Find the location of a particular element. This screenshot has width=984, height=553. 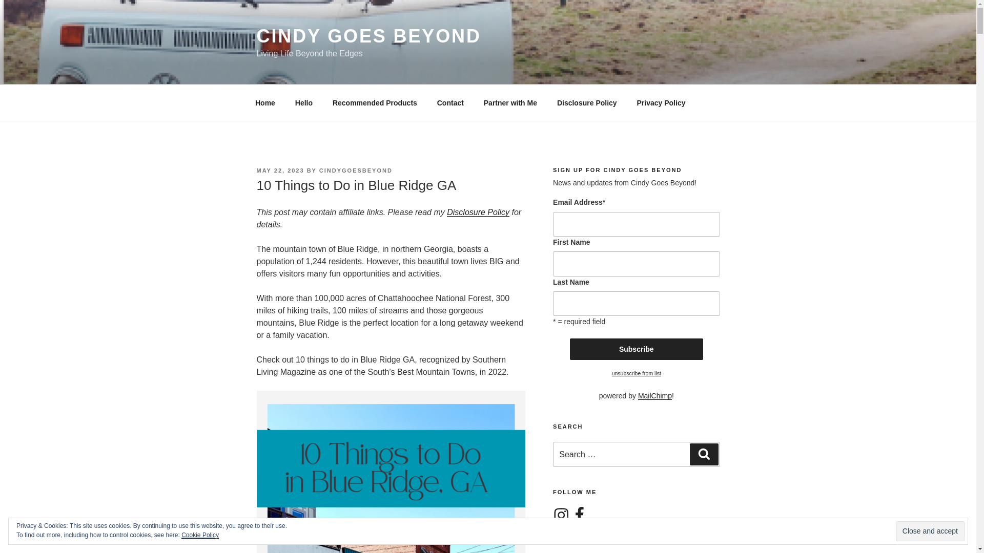

Privacy Policy is located at coordinates (661, 102).